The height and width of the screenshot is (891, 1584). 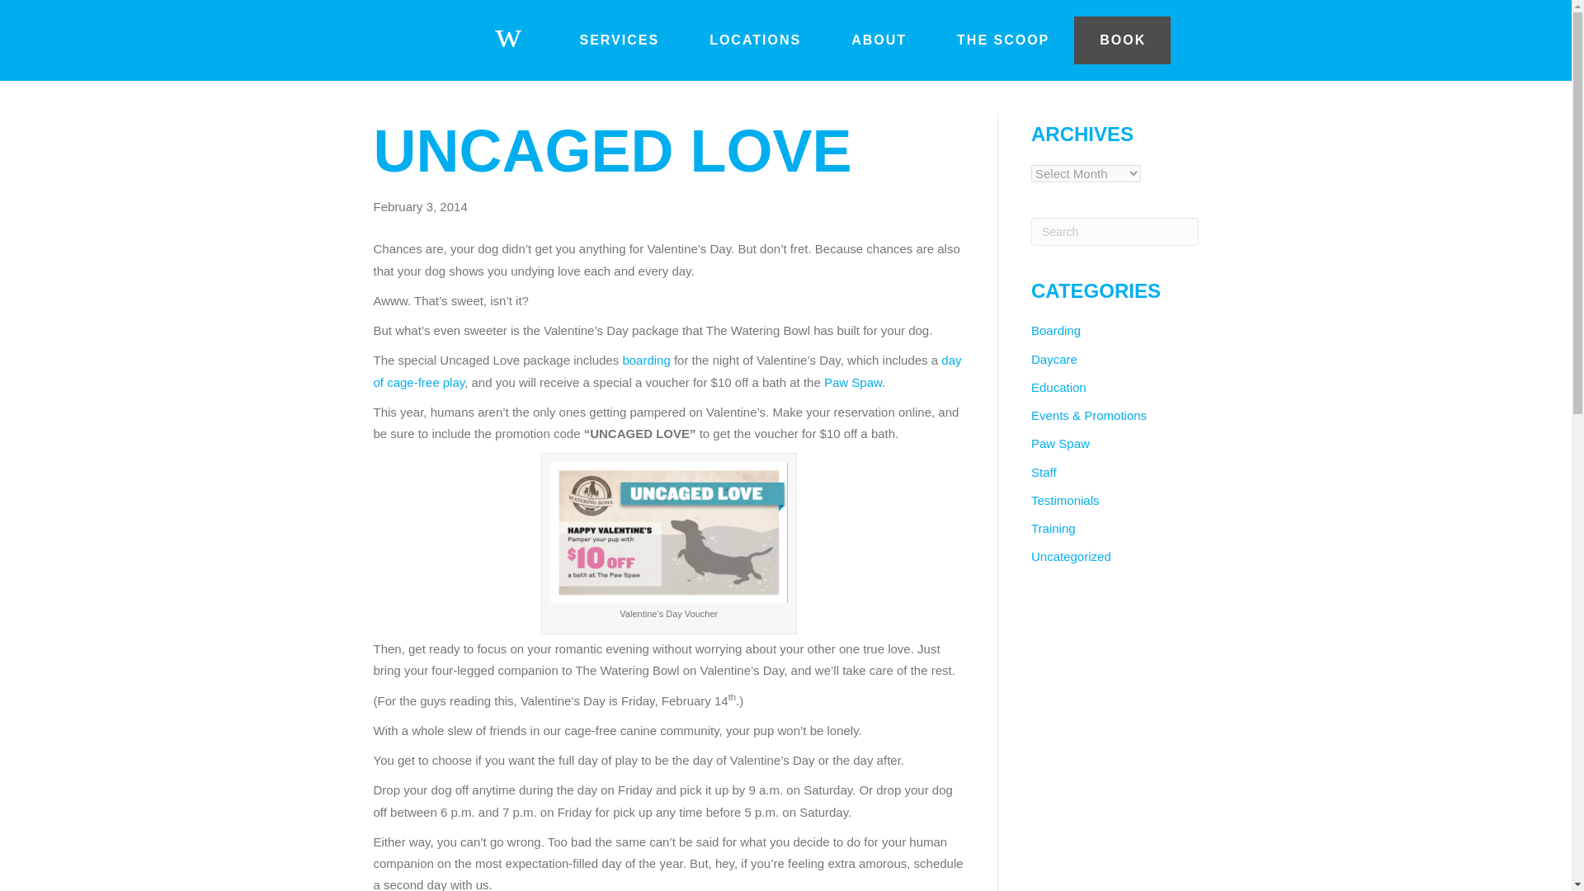 What do you see at coordinates (1043, 472) in the screenshot?
I see `Staff` at bounding box center [1043, 472].